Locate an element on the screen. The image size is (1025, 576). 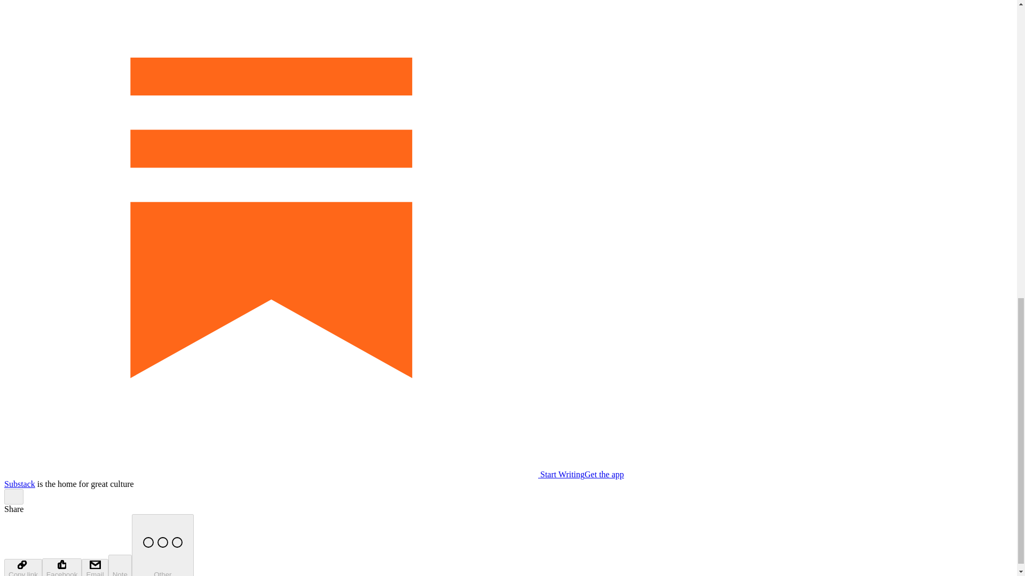
Substack is located at coordinates (19, 483).